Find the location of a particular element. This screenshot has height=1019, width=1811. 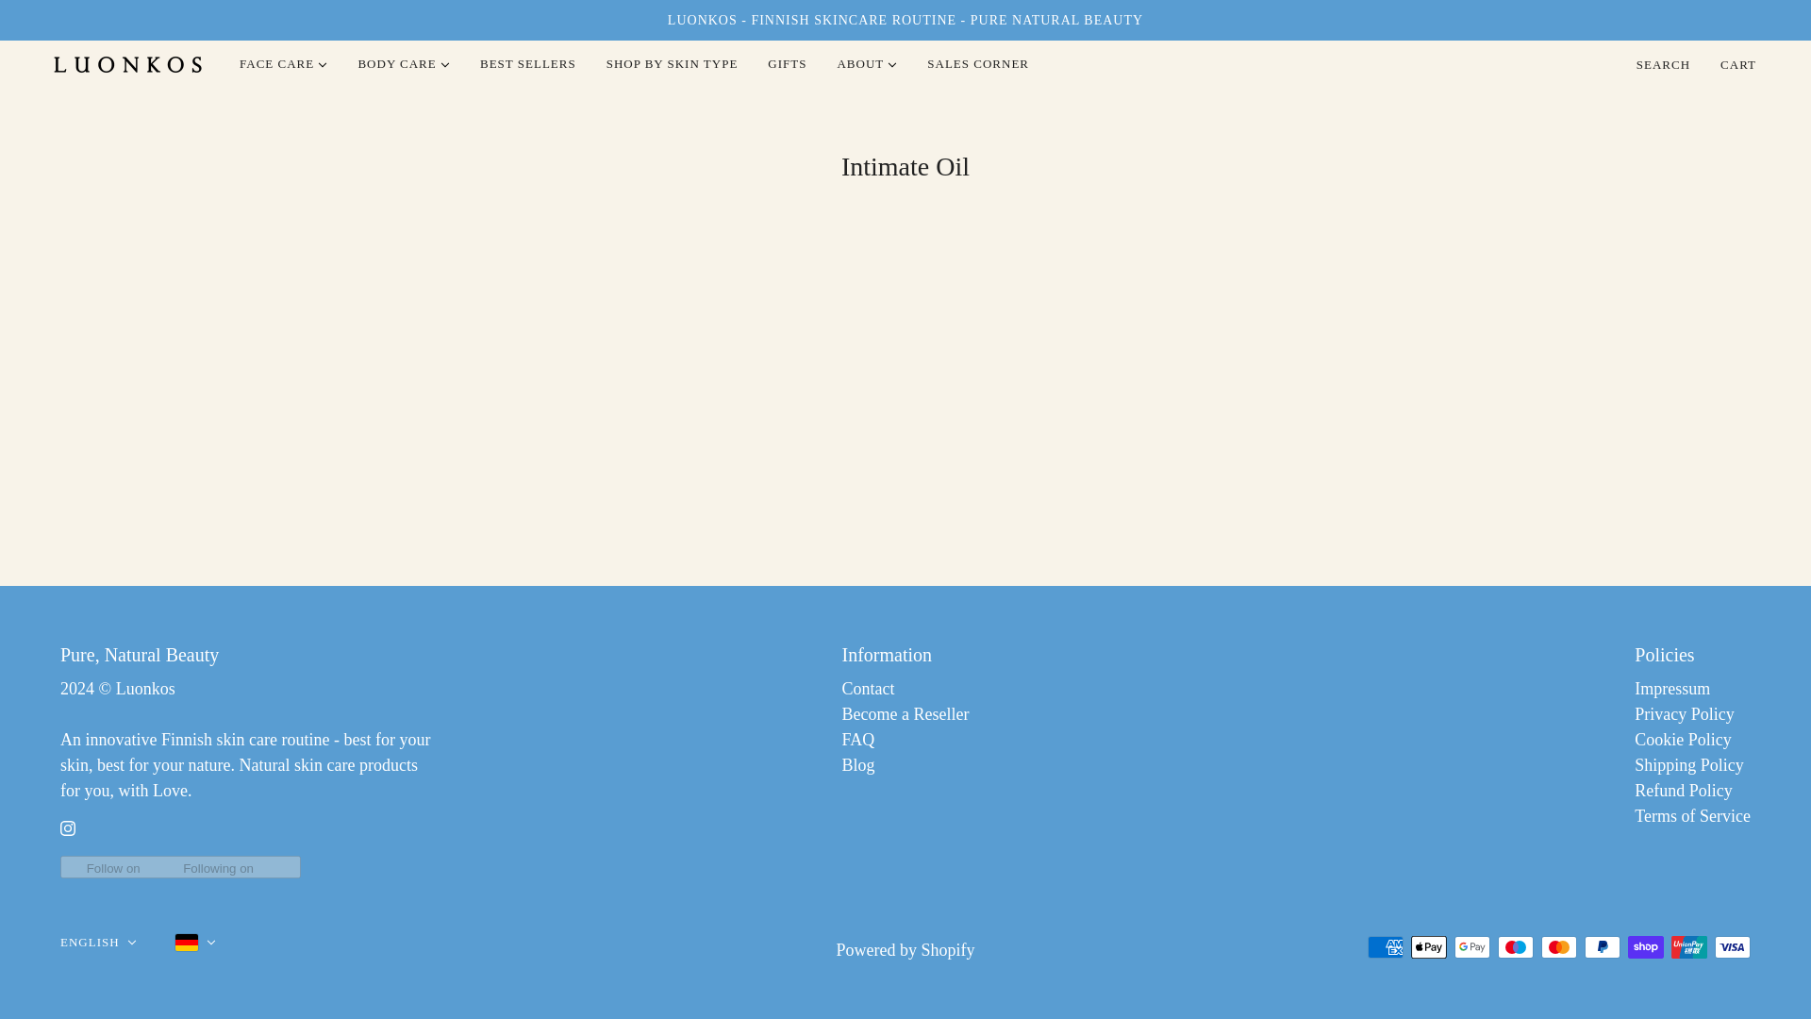

BODY CARE is located at coordinates (404, 64).